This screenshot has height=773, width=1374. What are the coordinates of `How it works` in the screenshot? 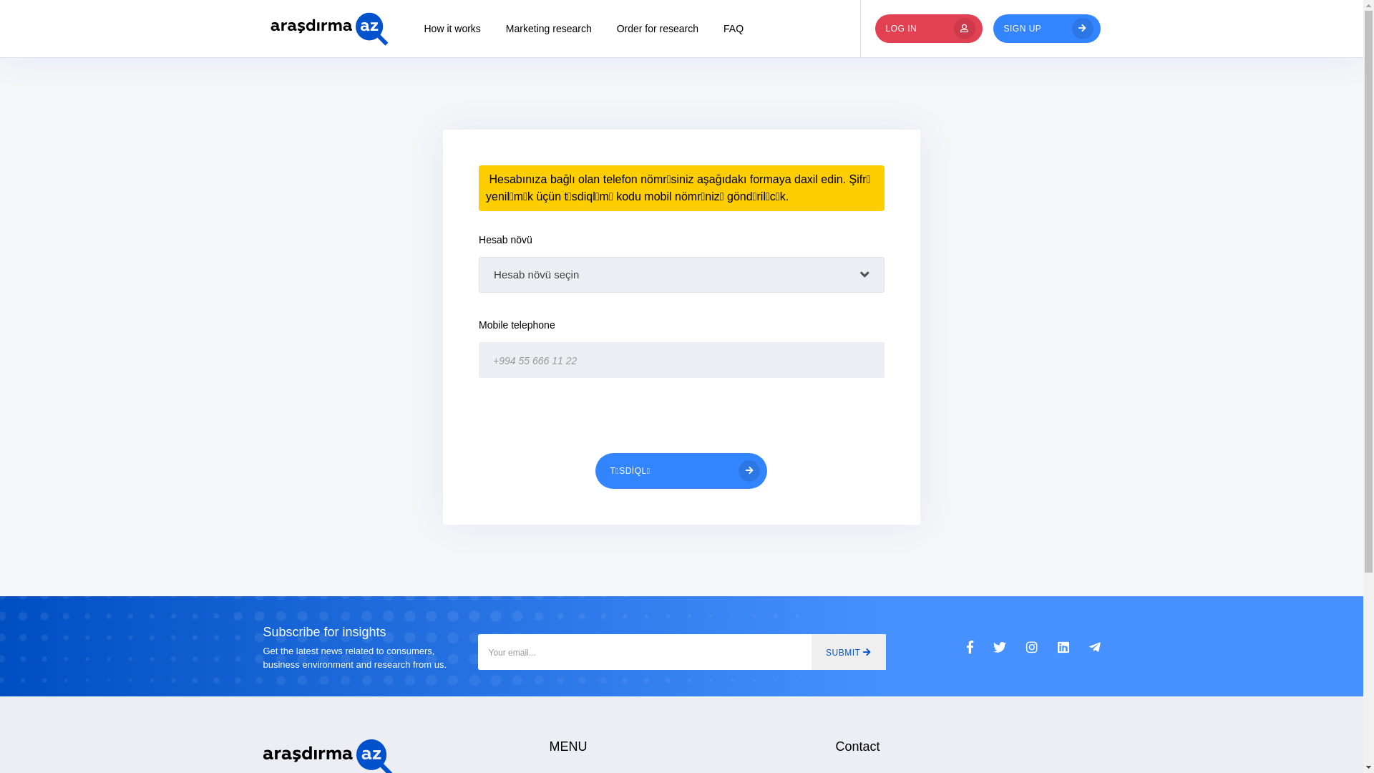 It's located at (452, 29).